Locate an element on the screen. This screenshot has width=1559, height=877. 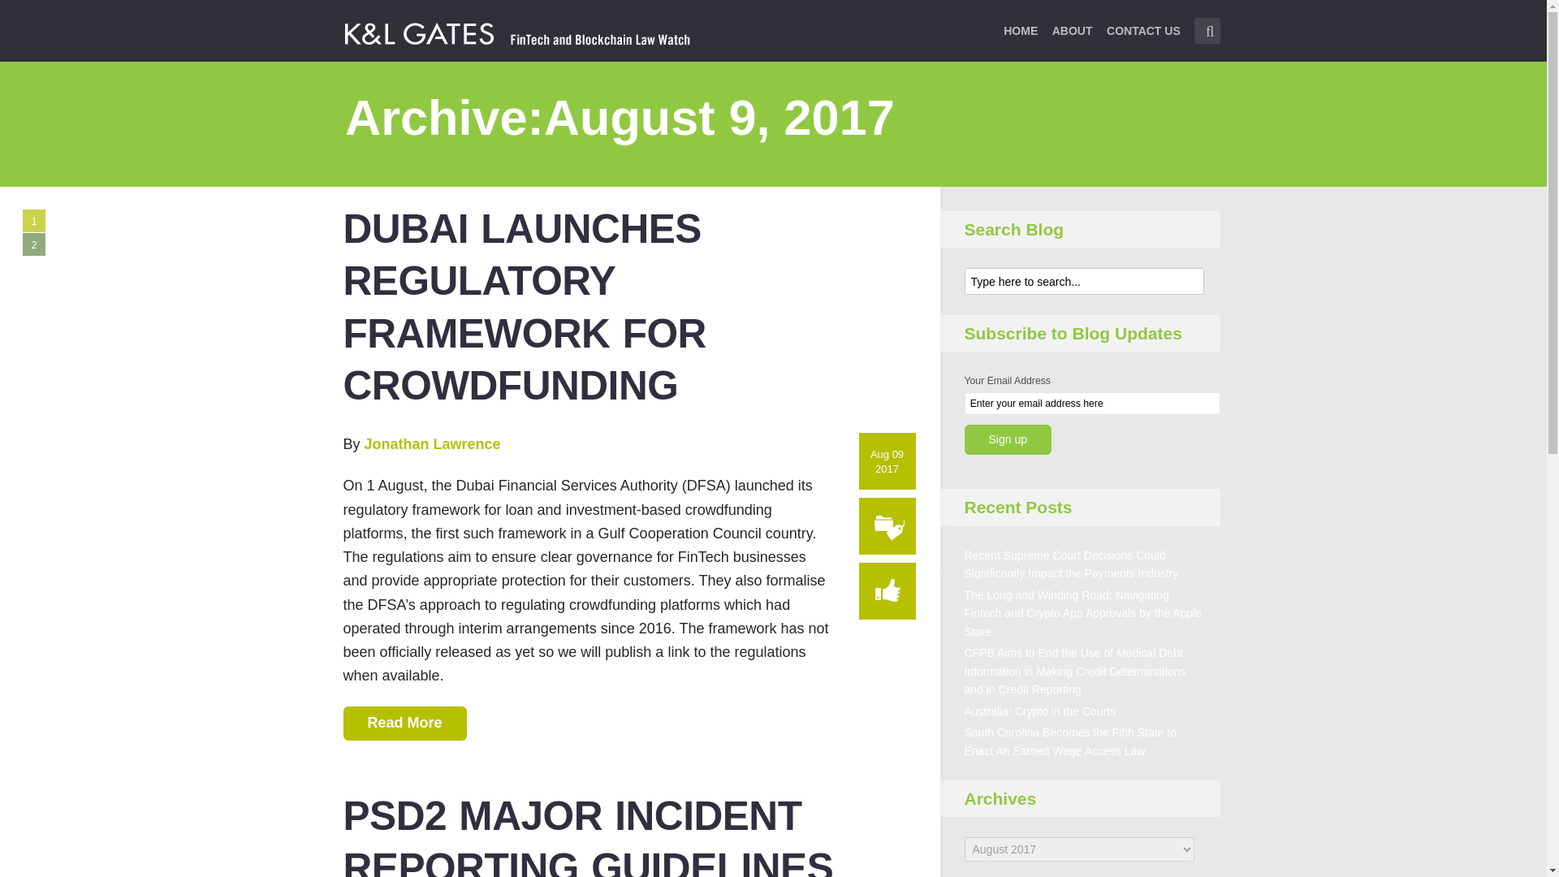
Dubai launches regulatory framework for crowdfunding is located at coordinates (525, 307).